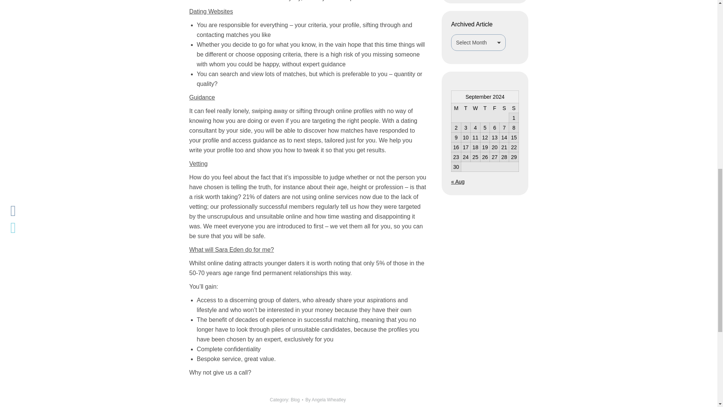 Image resolution: width=723 pixels, height=407 pixels. I want to click on Tuesday, so click(465, 108).